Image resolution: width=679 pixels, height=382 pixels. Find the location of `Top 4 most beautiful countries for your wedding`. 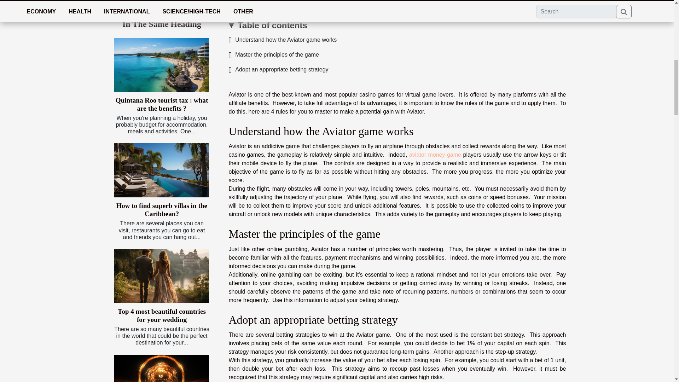

Top 4 most beautiful countries for your wedding is located at coordinates (161, 276).